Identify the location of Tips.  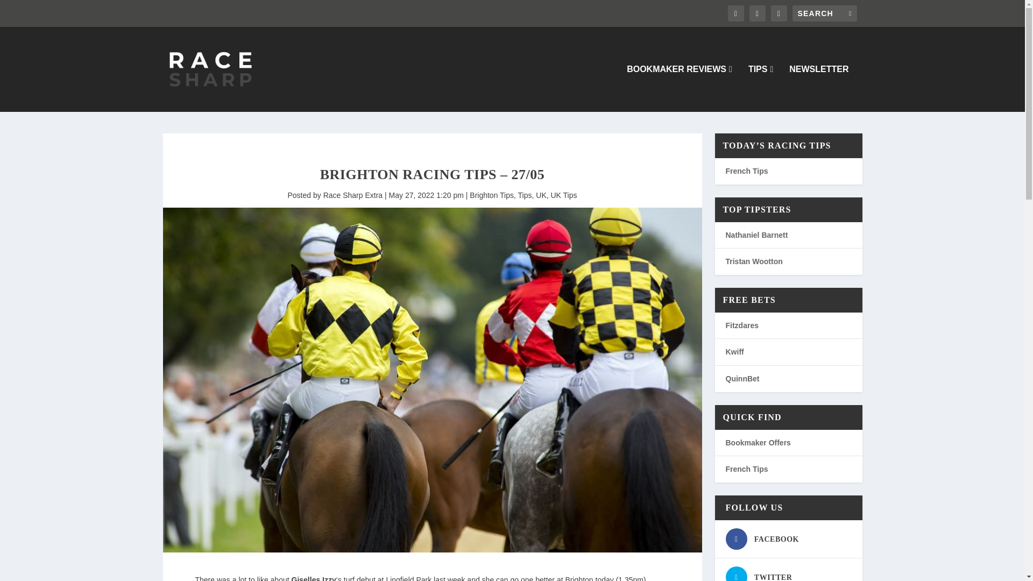
(525, 195).